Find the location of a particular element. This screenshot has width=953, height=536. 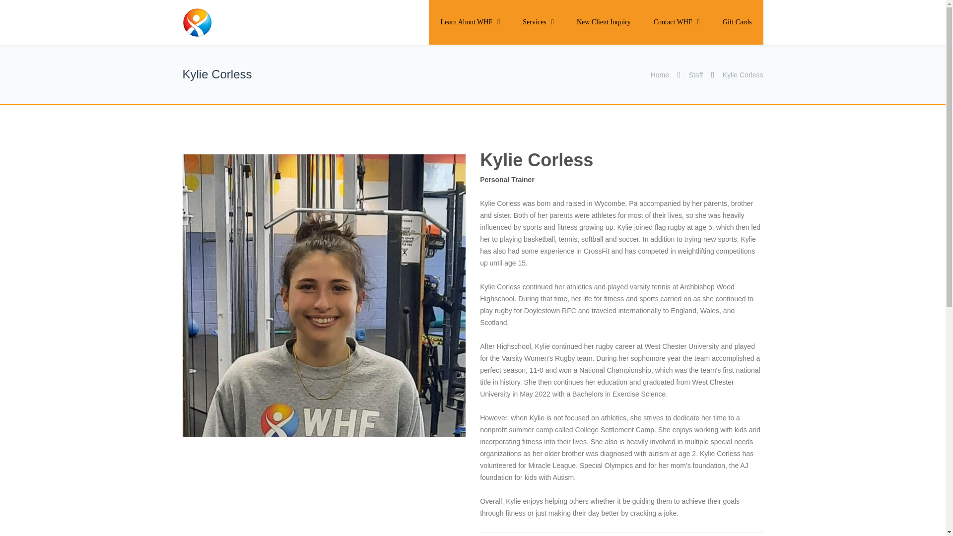

Staff is located at coordinates (696, 74).